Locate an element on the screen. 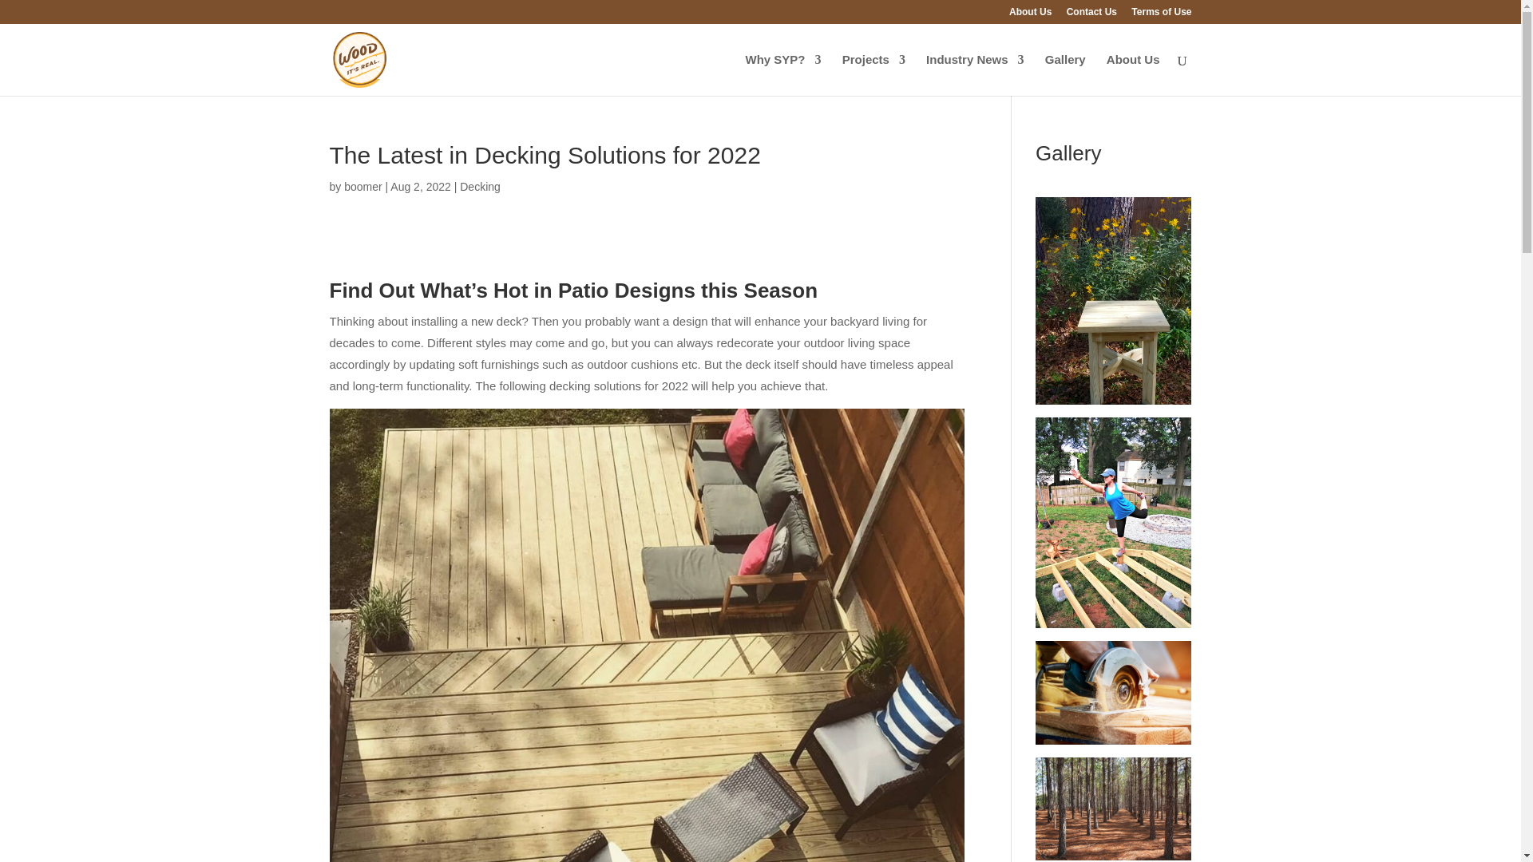 The height and width of the screenshot is (862, 1533). Industry News is located at coordinates (974, 75).